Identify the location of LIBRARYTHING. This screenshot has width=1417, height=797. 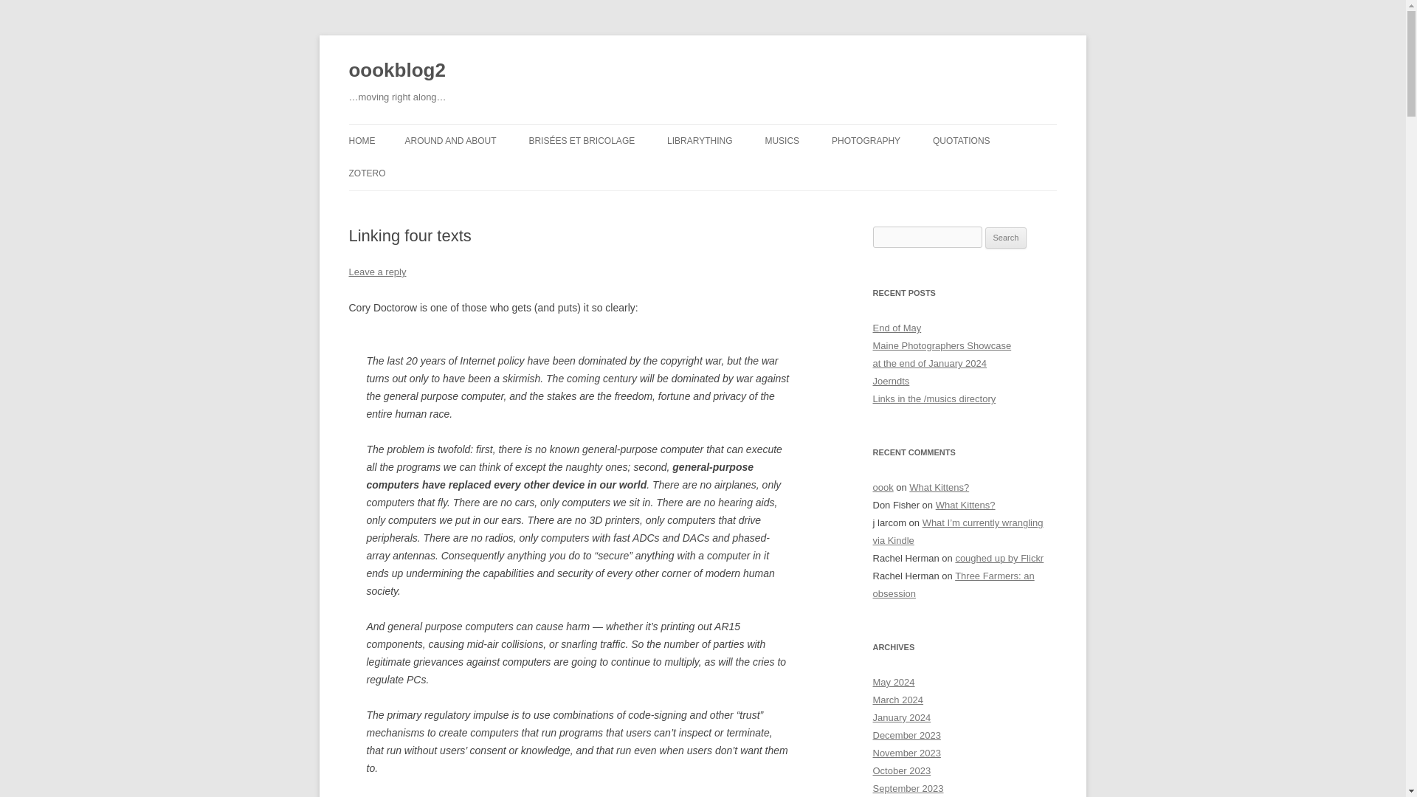
(700, 140).